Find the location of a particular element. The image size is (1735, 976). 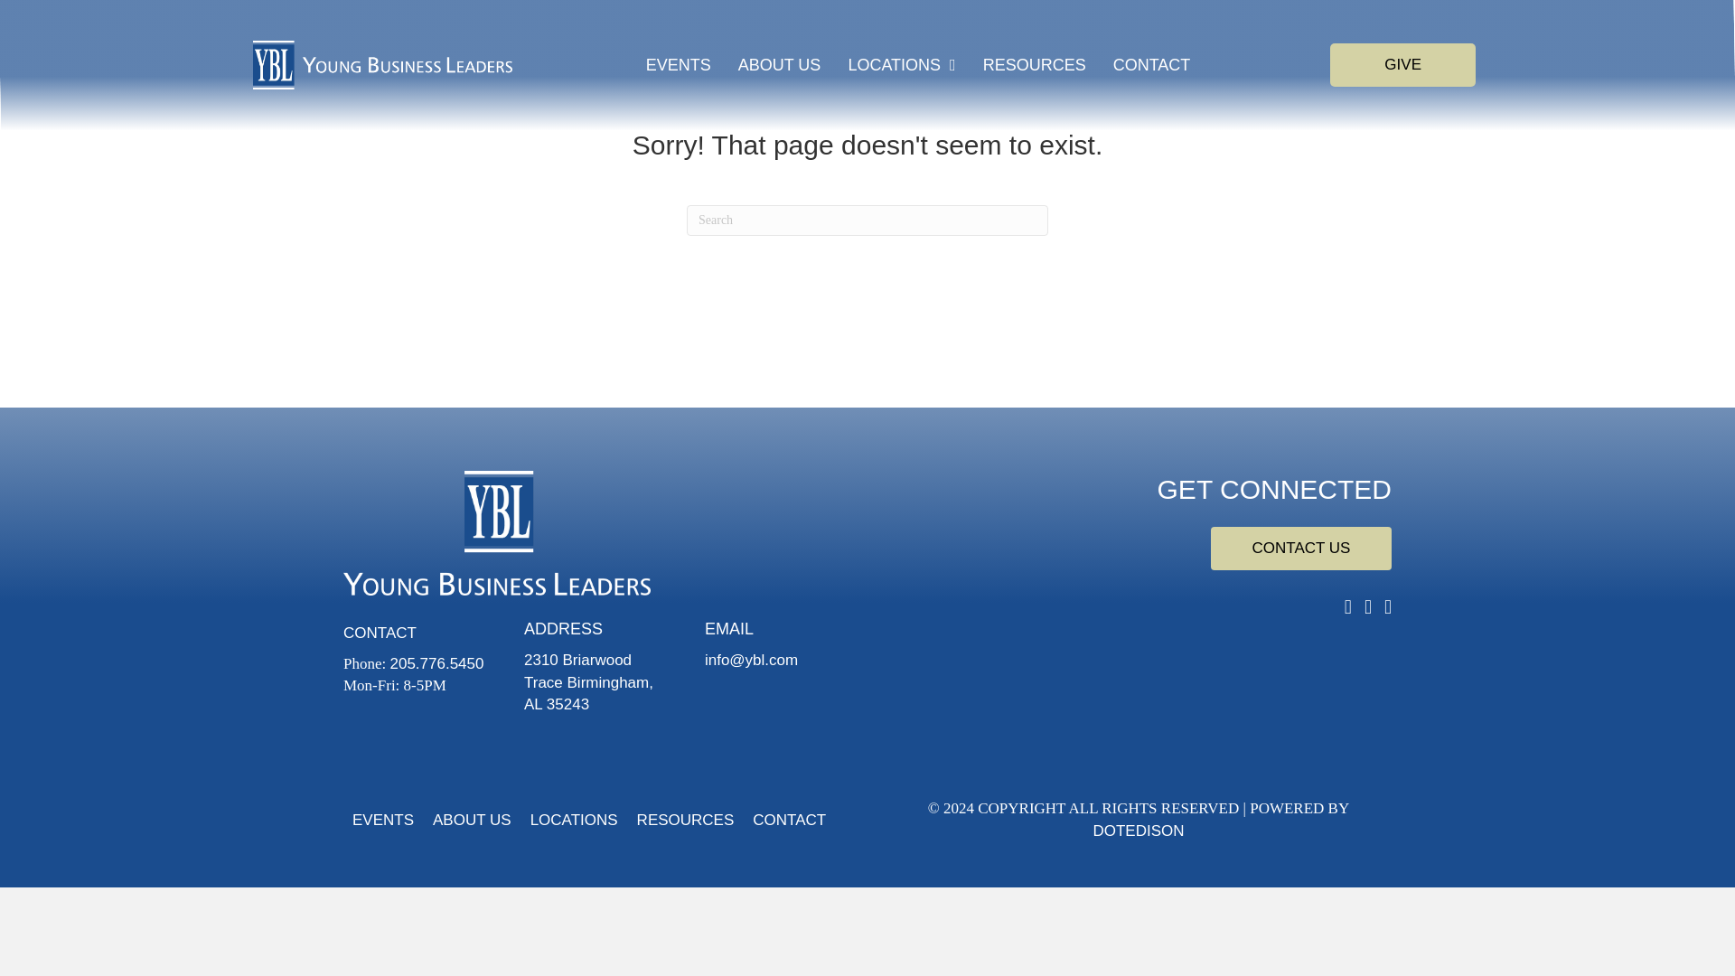

RESOURCES is located at coordinates (1034, 64).